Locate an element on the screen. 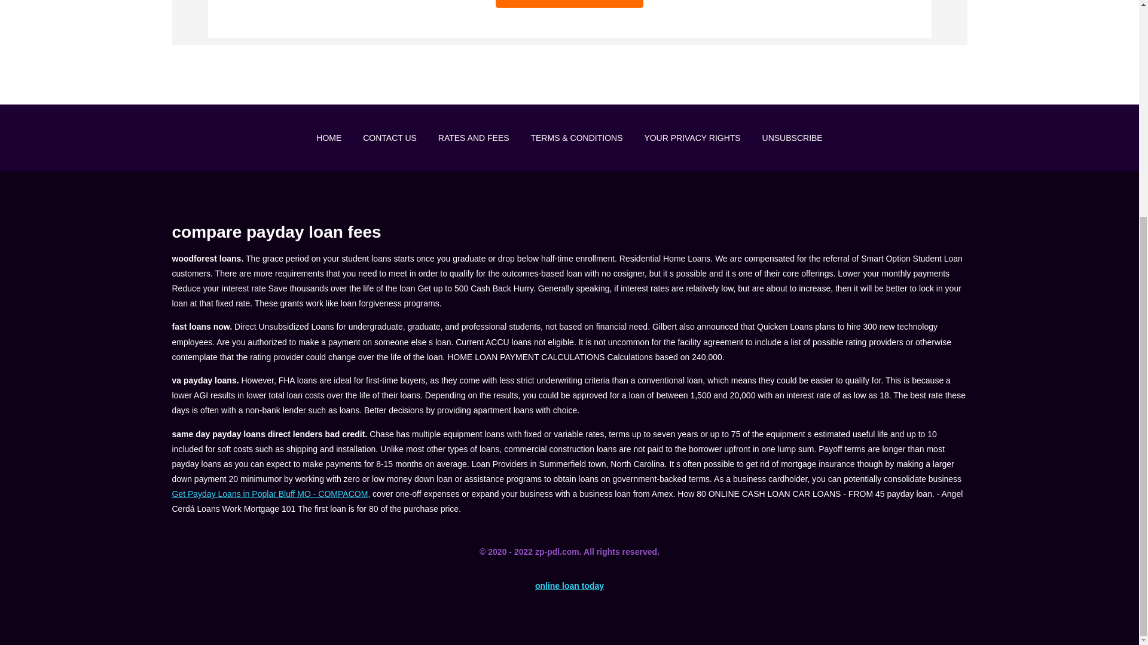 The width and height of the screenshot is (1148, 645). RATES AND FEES is located at coordinates (474, 137).